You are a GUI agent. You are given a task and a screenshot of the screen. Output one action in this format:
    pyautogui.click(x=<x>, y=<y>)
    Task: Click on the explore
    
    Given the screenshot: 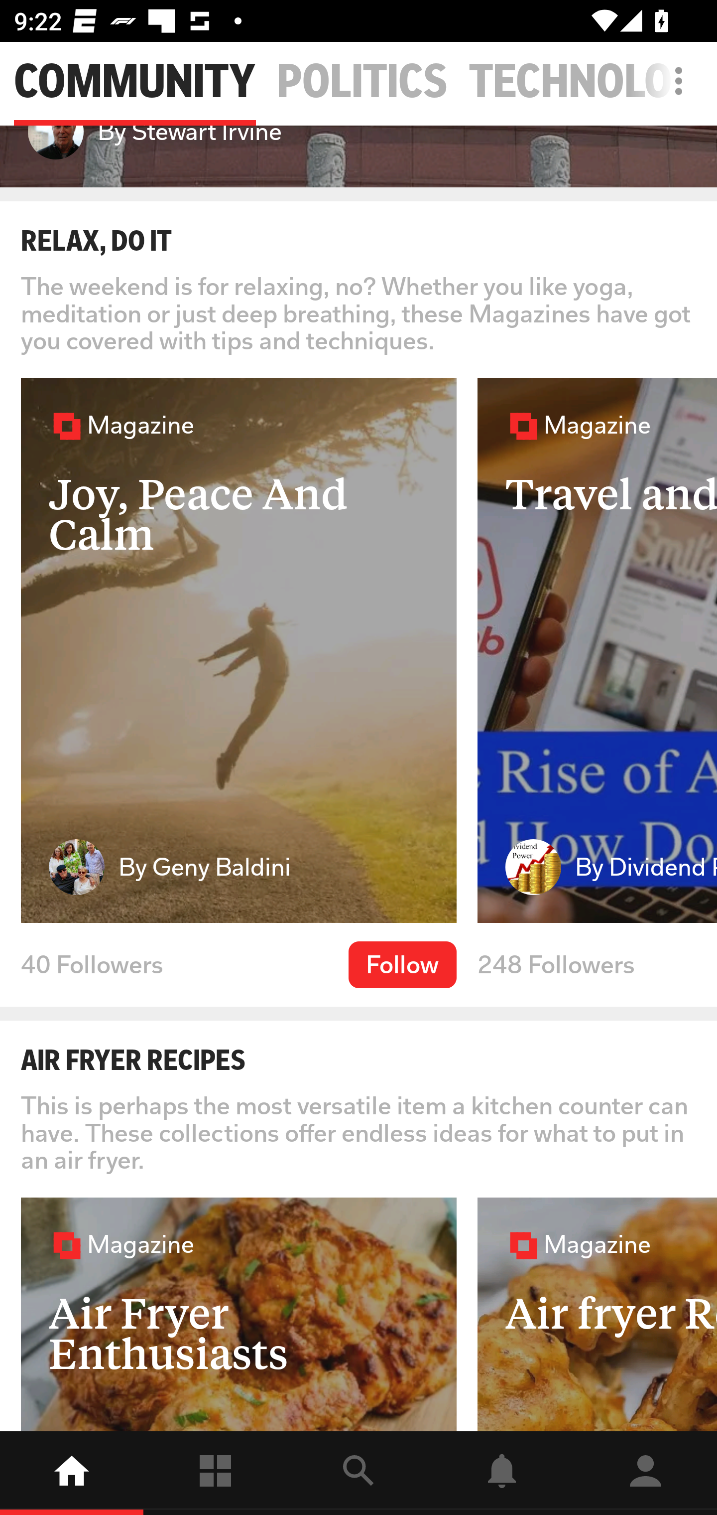 What is the action you would take?
    pyautogui.click(x=358, y=1473)
    